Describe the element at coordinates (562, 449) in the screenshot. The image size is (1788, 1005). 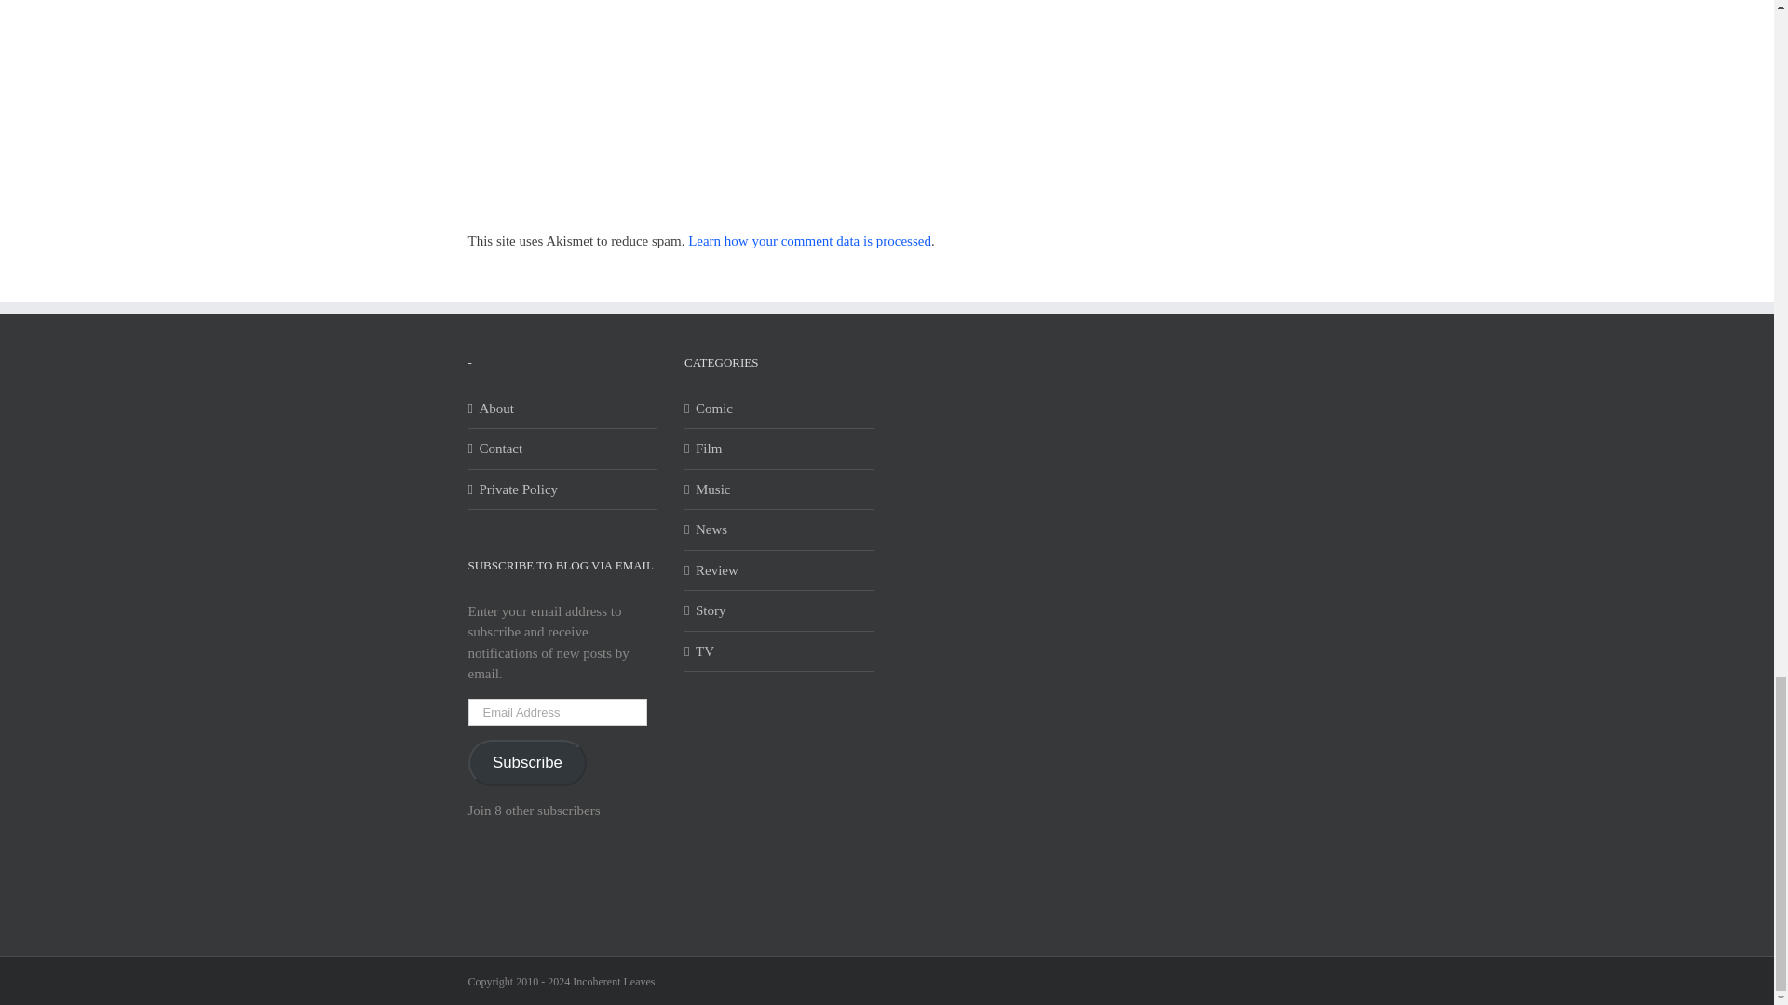
I see `Contact` at that location.